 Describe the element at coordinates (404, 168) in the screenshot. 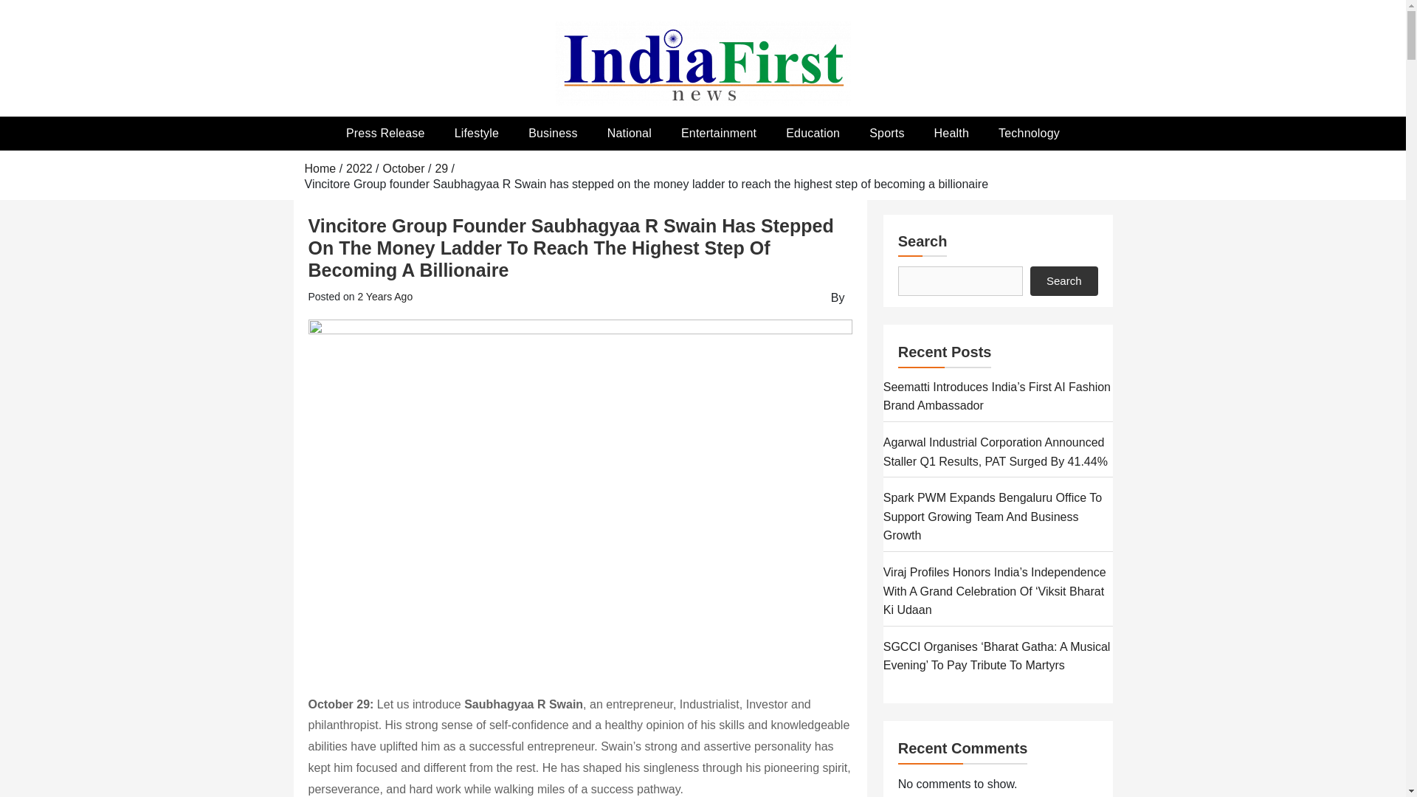

I see `October` at that location.